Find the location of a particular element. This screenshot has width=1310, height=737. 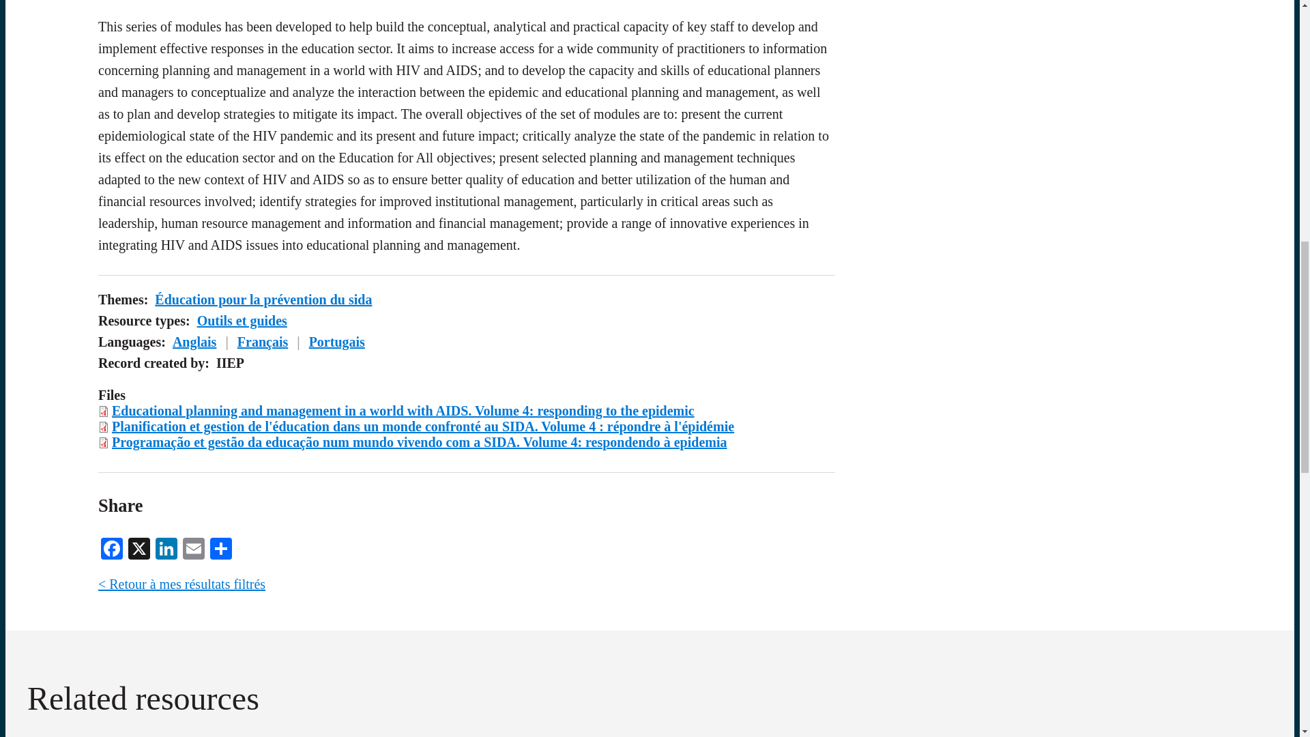

X is located at coordinates (139, 547).